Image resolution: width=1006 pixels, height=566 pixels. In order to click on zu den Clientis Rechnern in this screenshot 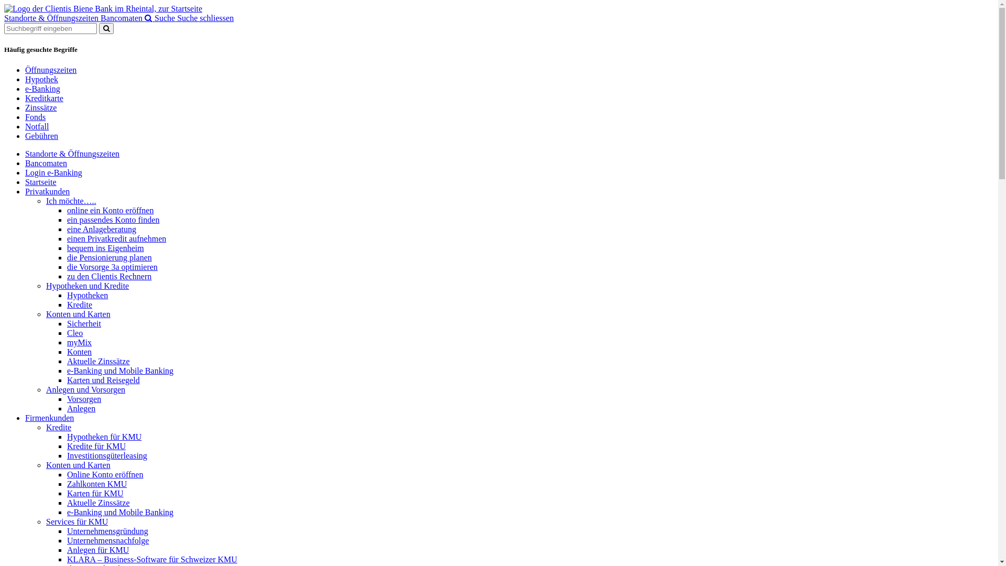, I will do `click(530, 277)`.